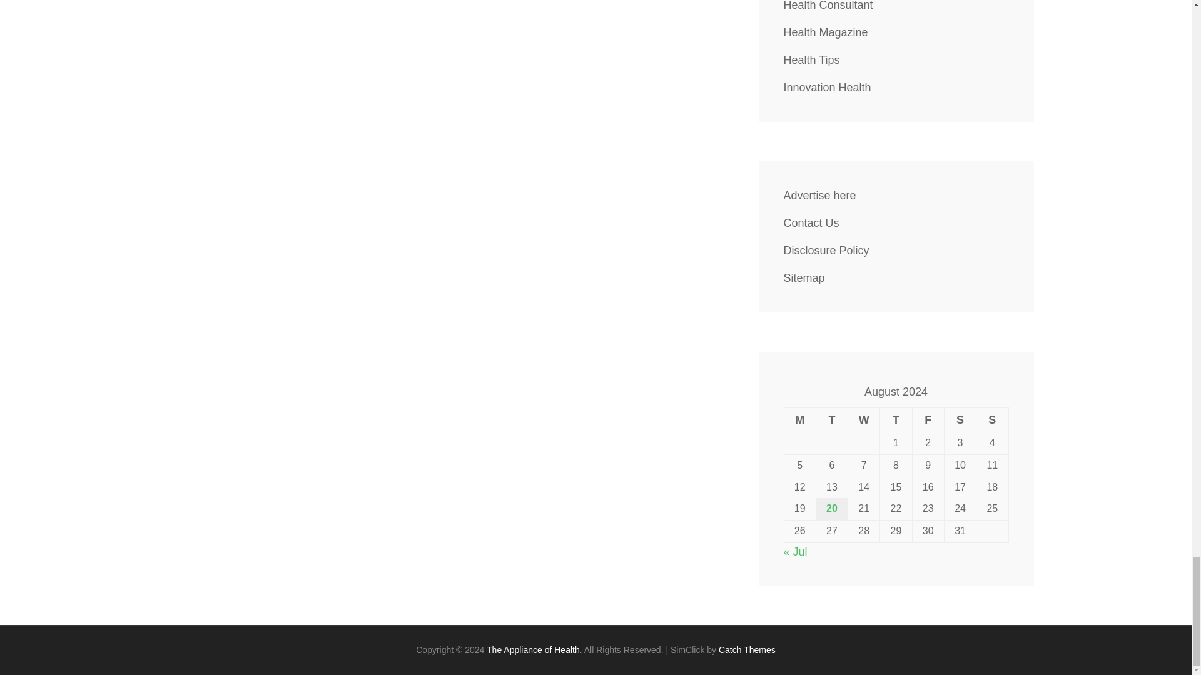  What do you see at coordinates (992, 420) in the screenshot?
I see `Sunday` at bounding box center [992, 420].